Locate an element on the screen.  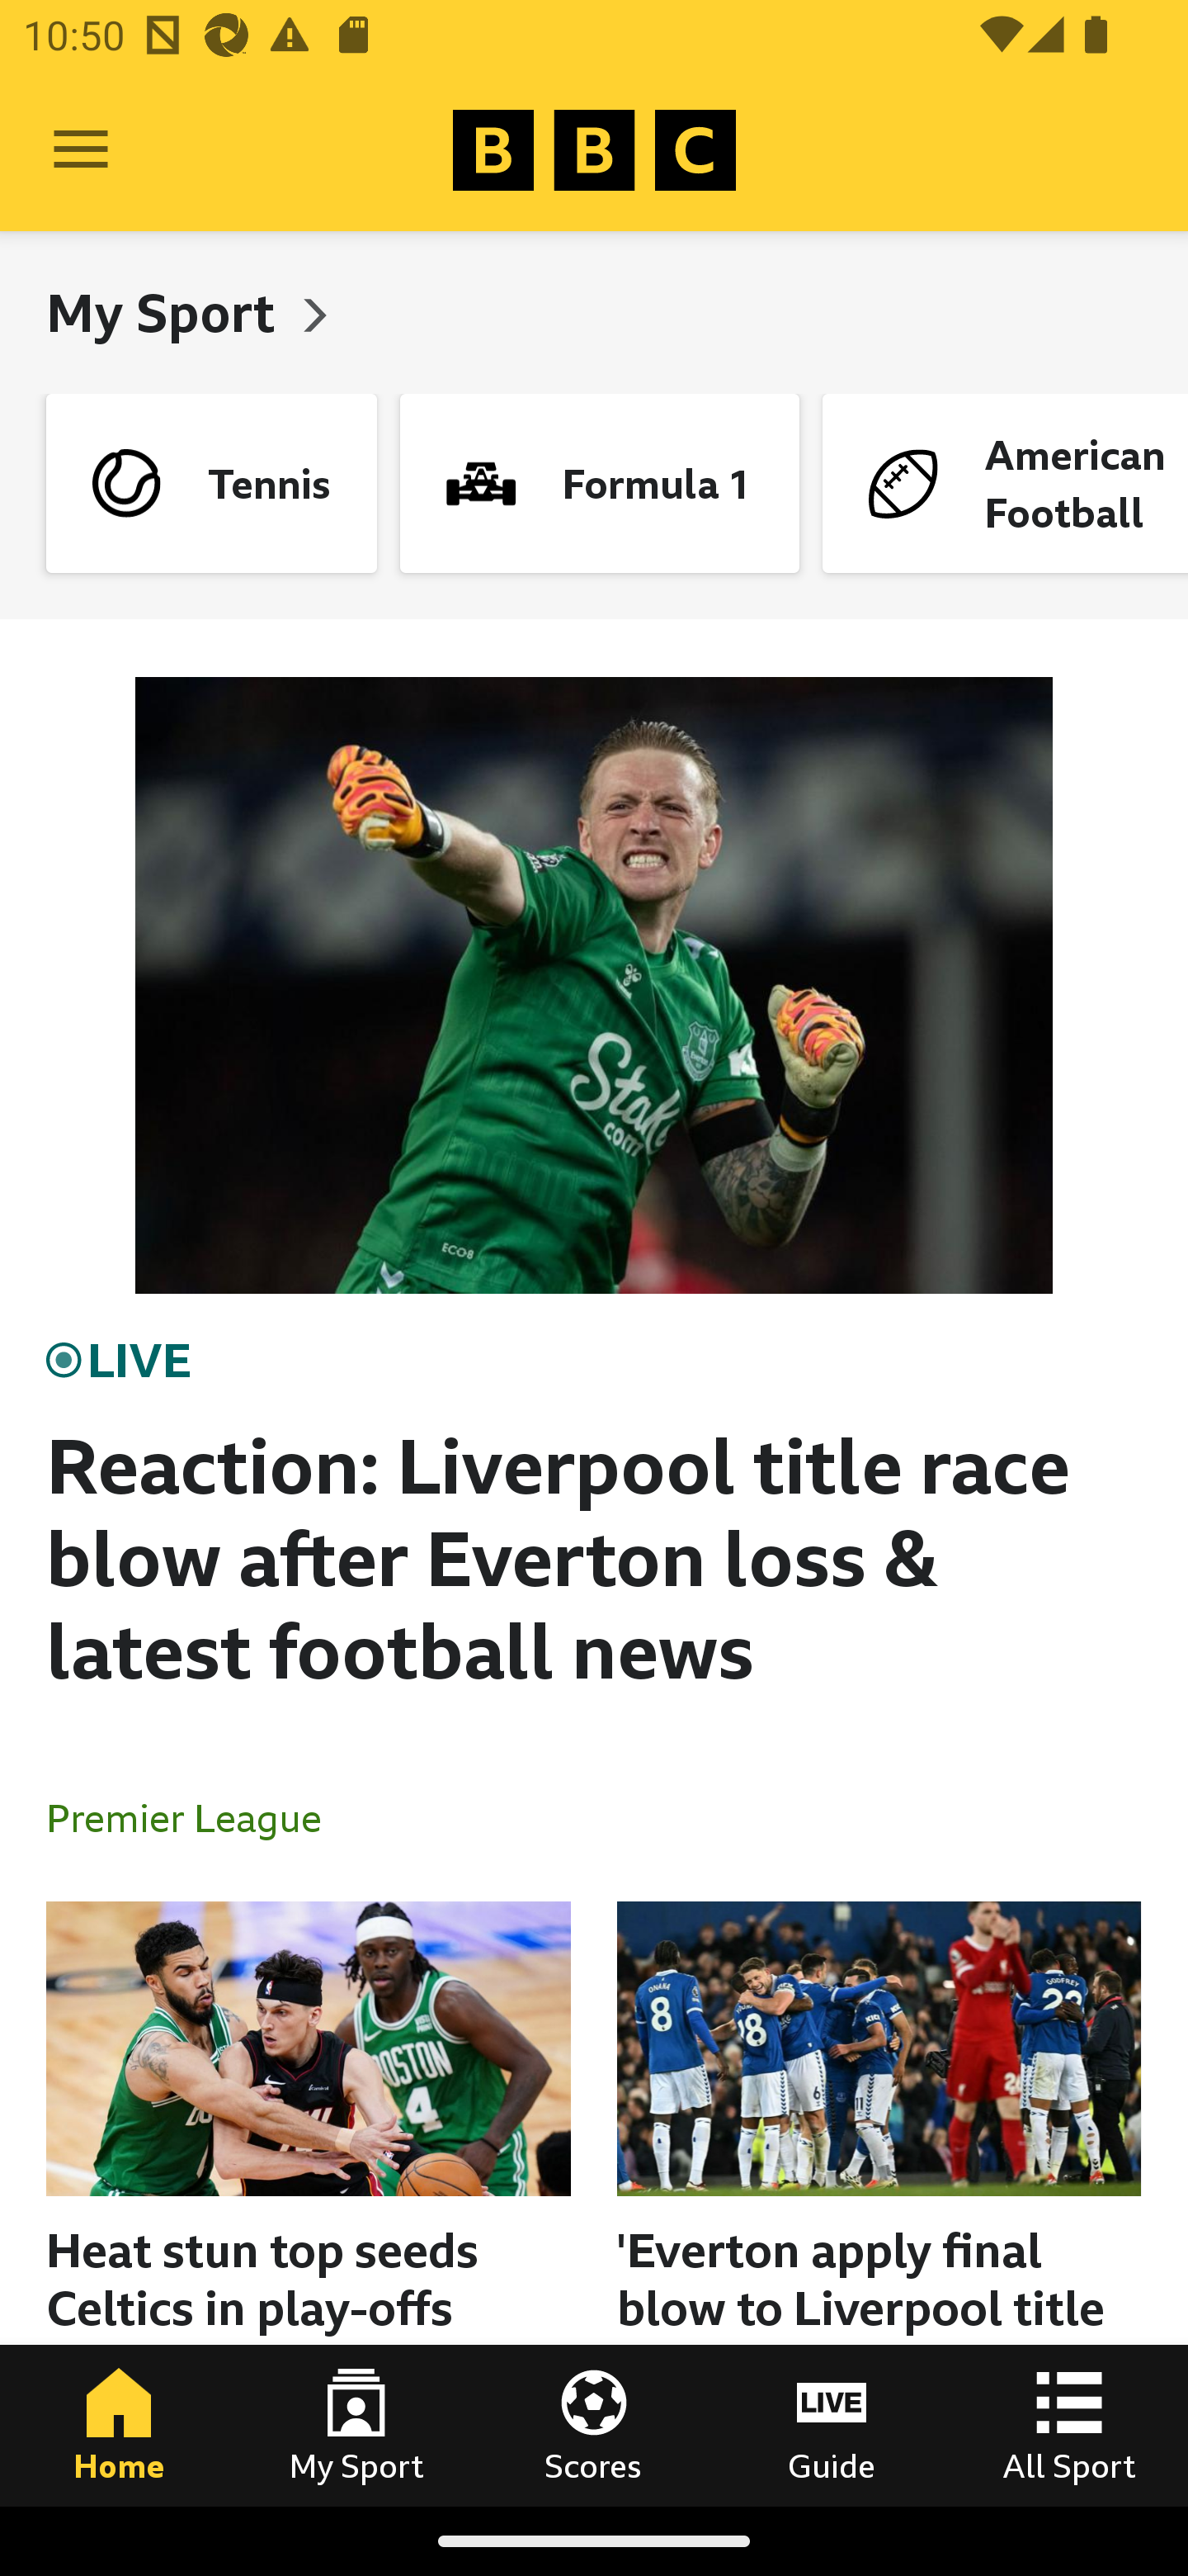
My Sport is located at coordinates (356, 2425).